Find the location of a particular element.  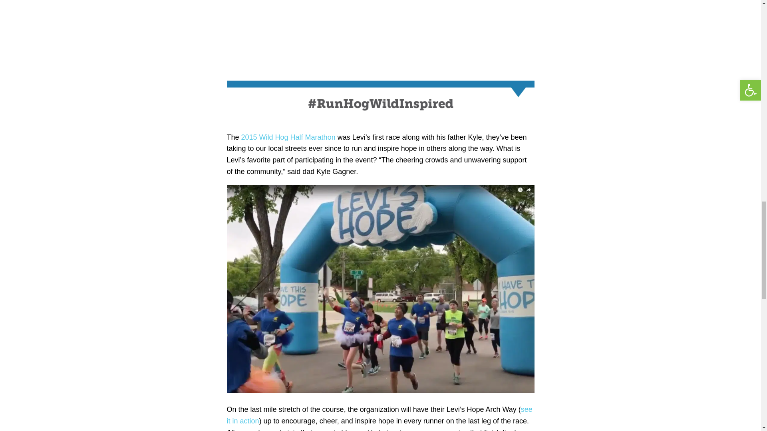

2015 Wild Hog Half Marathon is located at coordinates (288, 137).